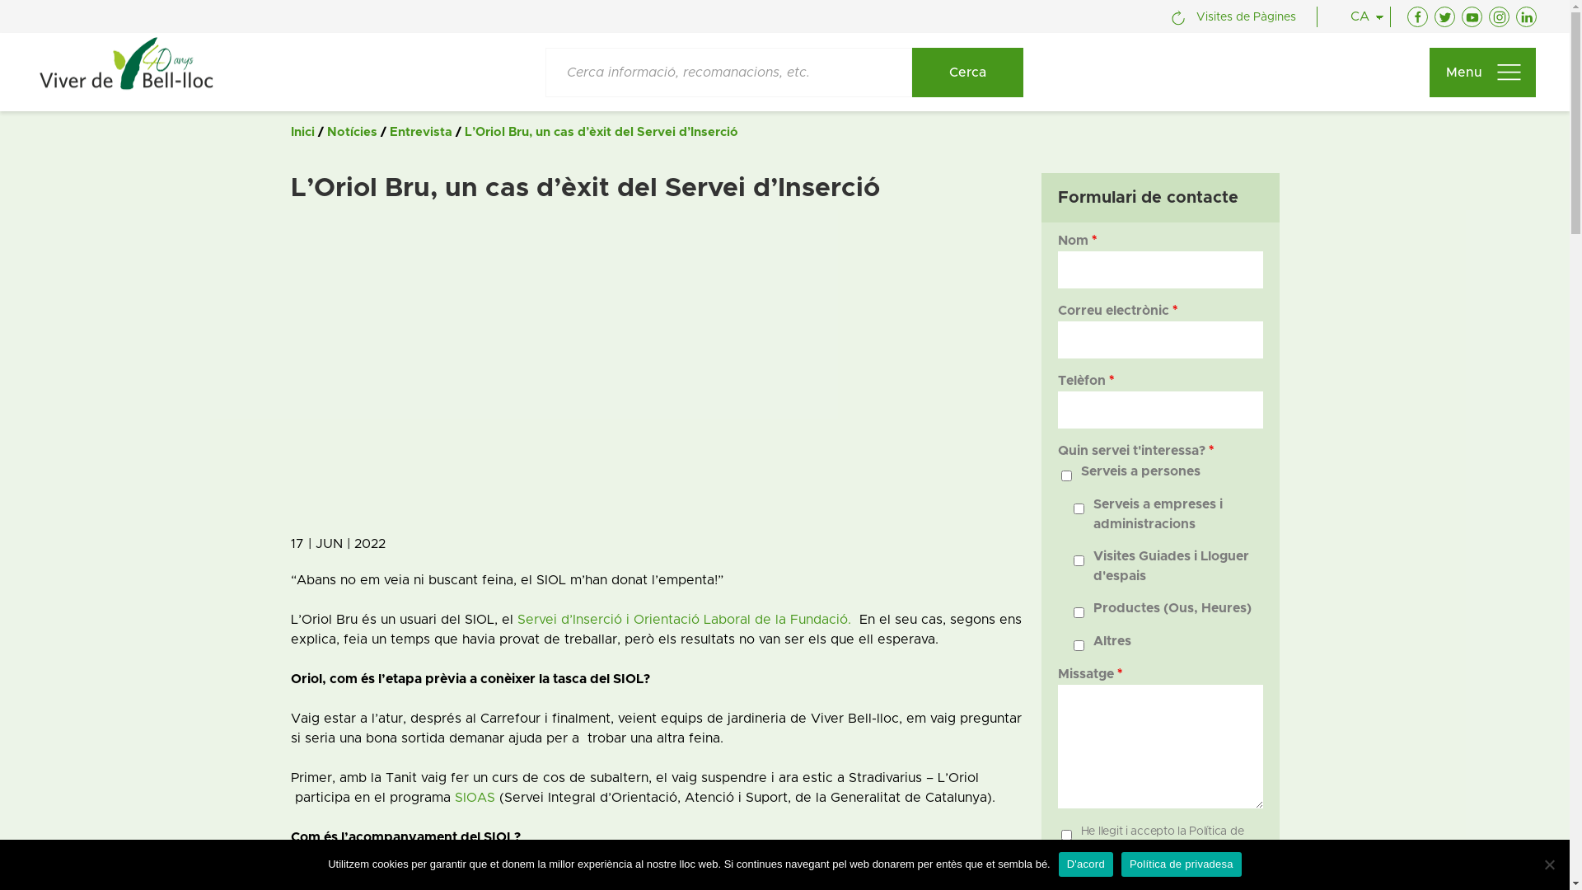 This screenshot has height=890, width=1582. I want to click on Twitter, so click(1445, 16).